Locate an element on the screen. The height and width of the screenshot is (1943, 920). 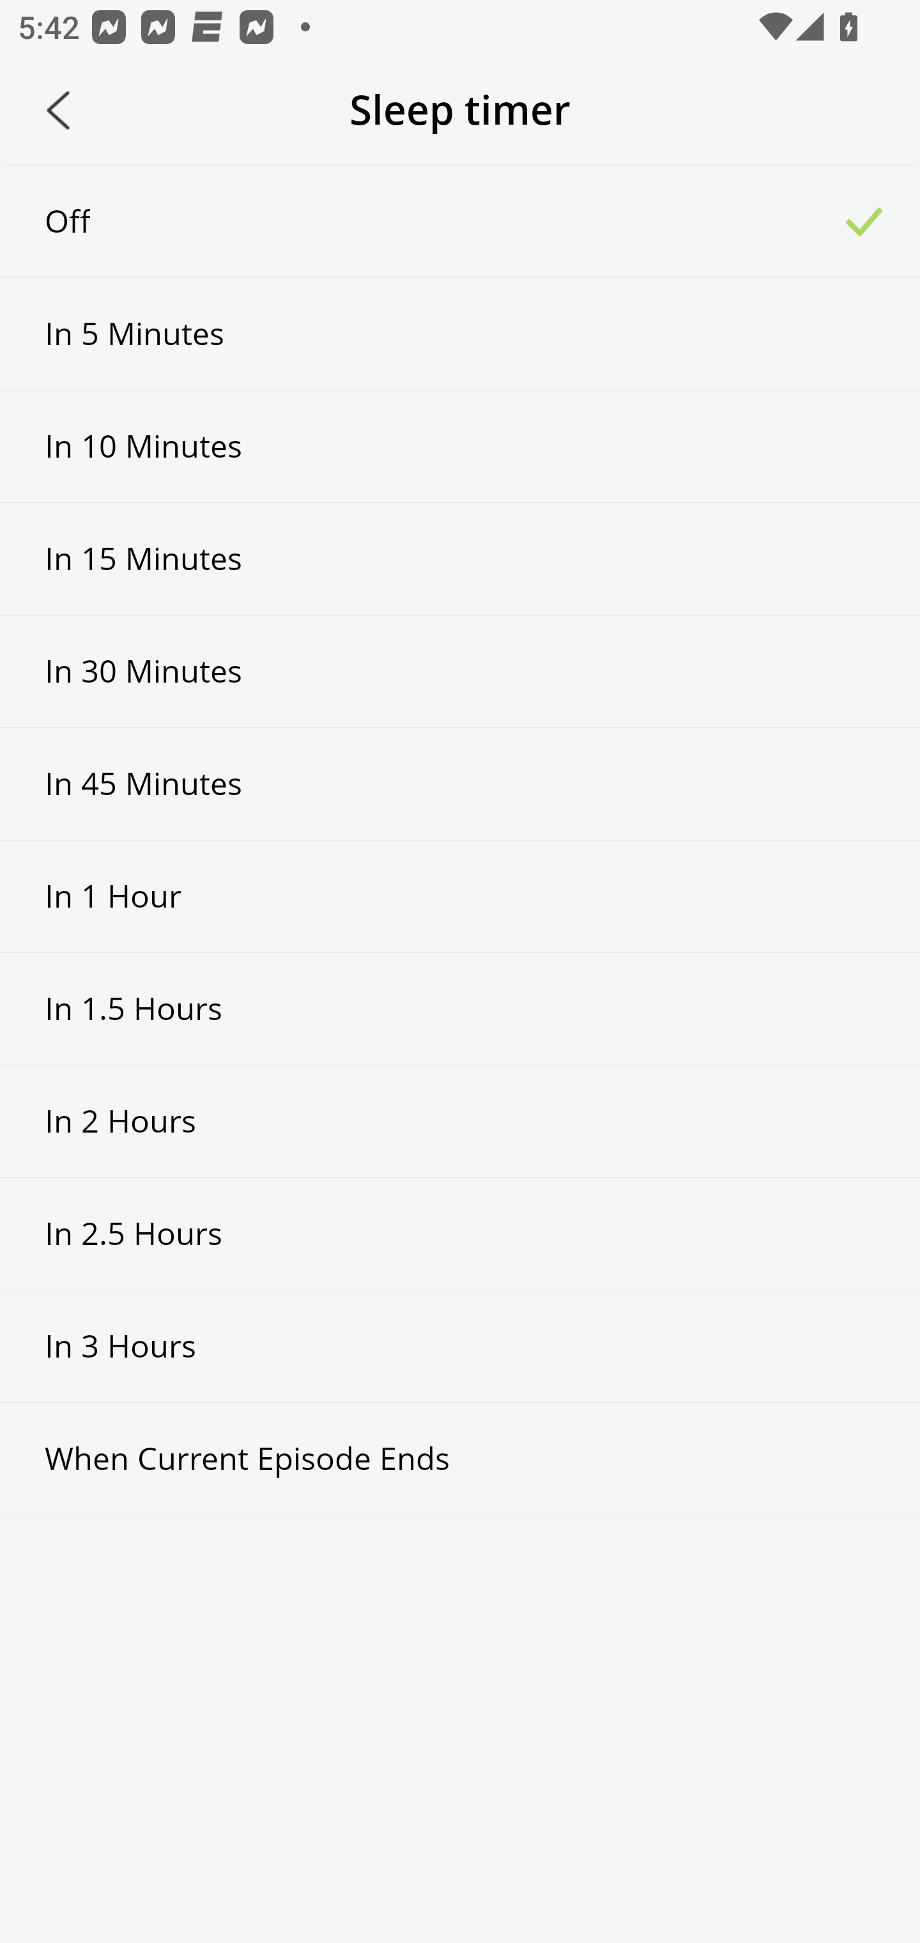
In 1 Hour is located at coordinates (460, 896).